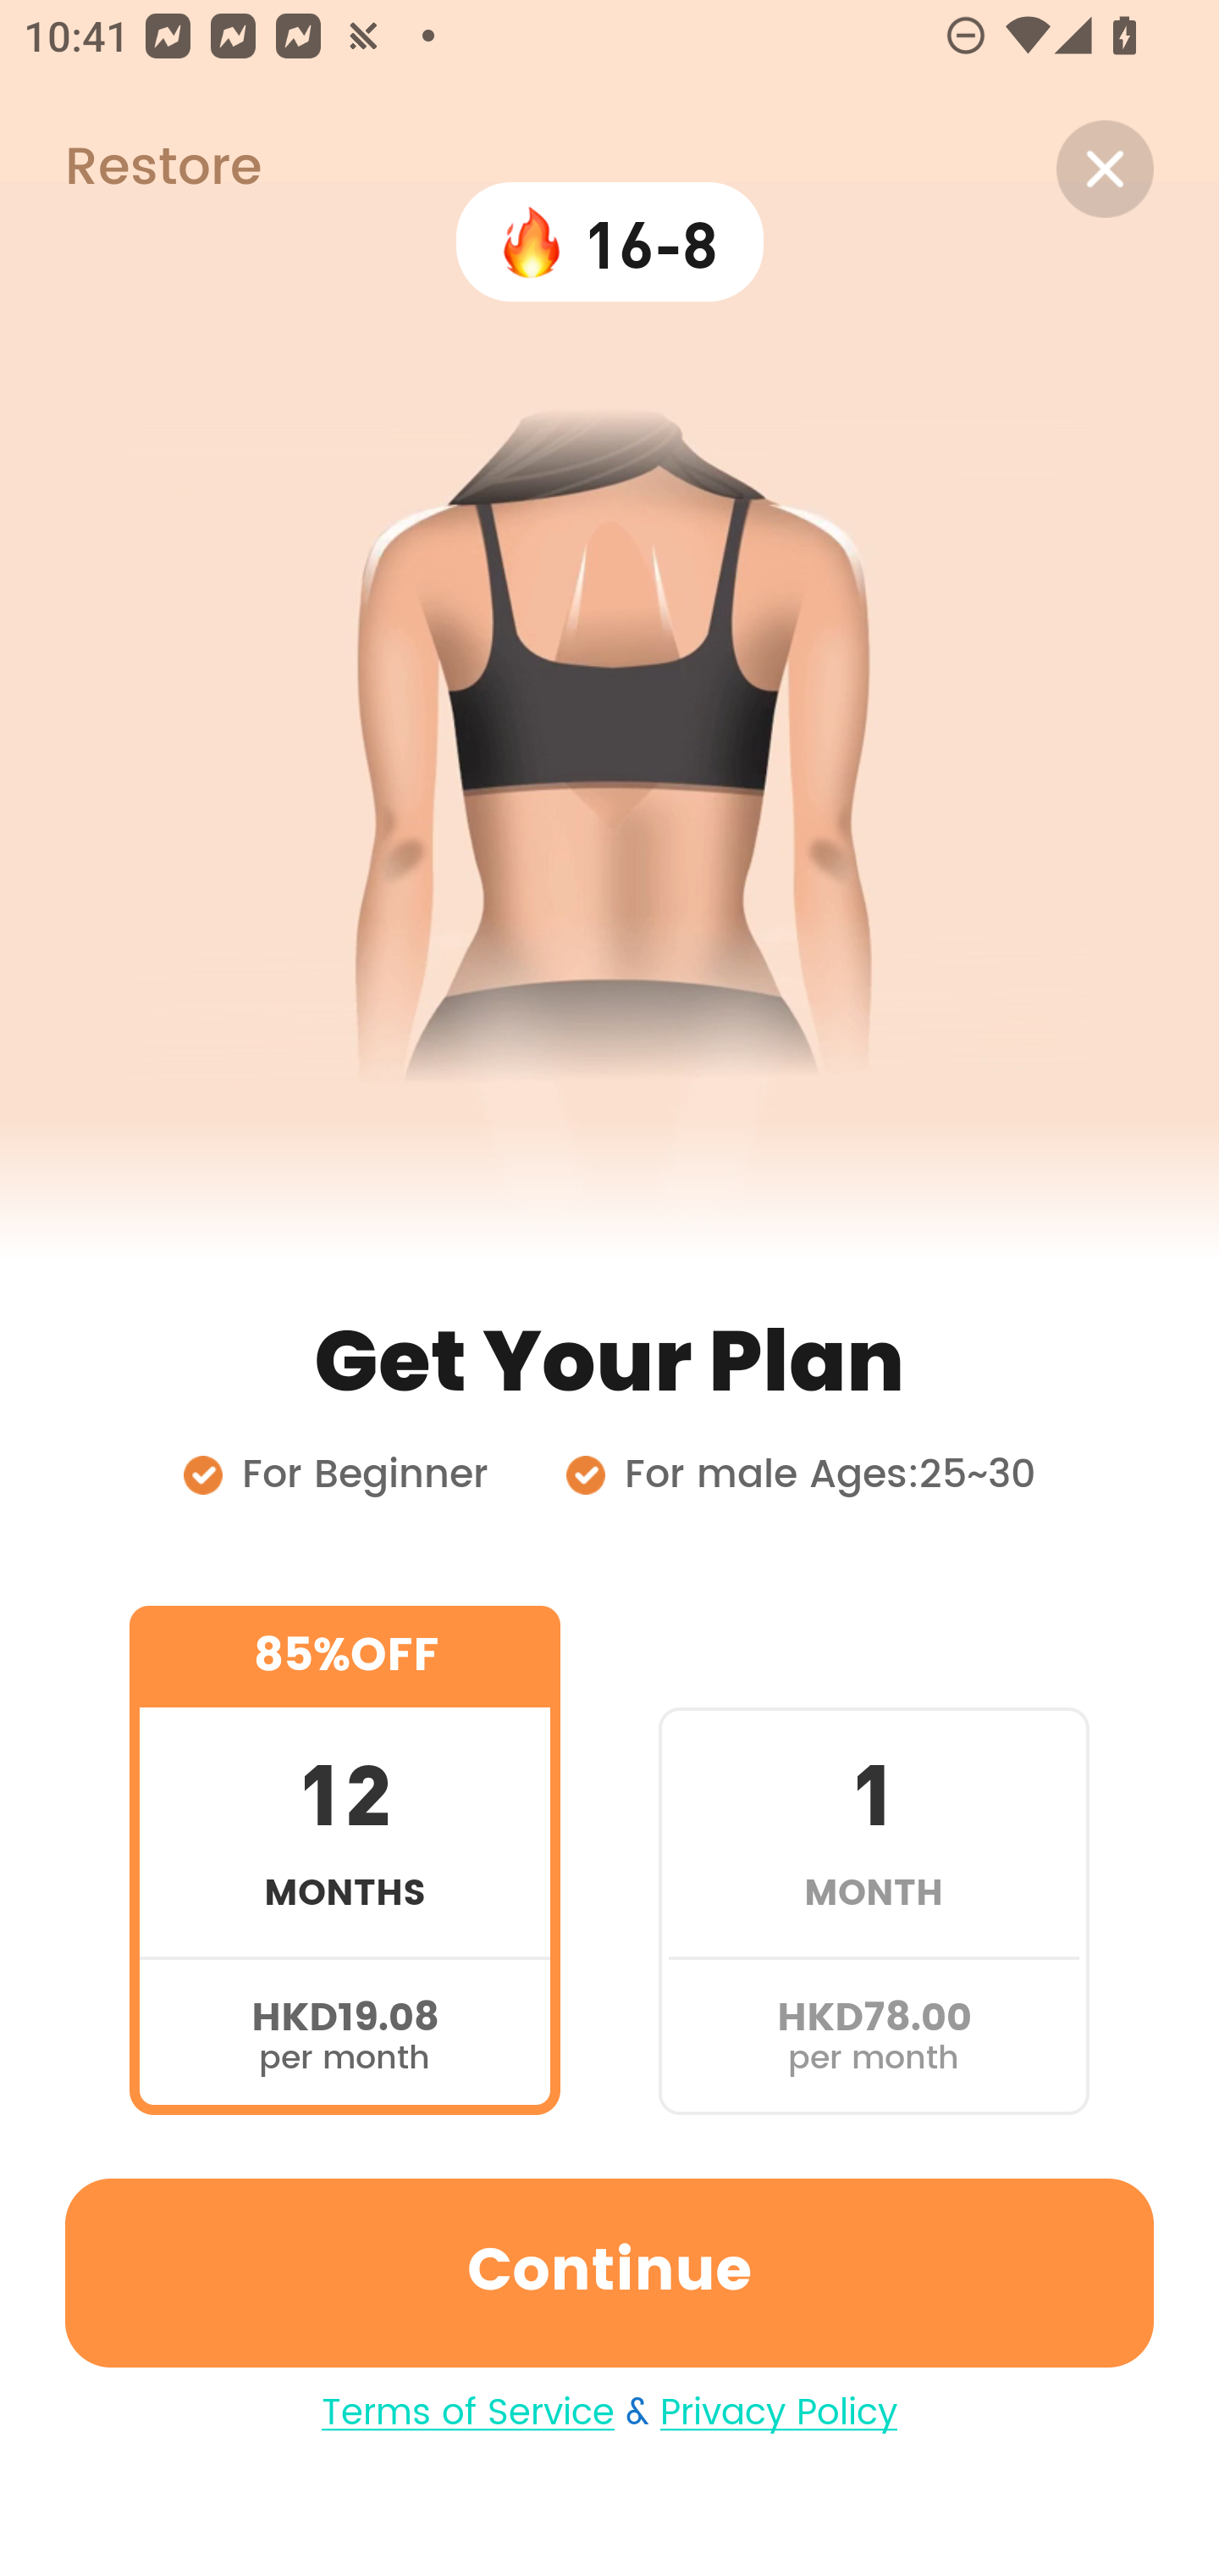 The width and height of the screenshot is (1219, 2576). Describe the element at coordinates (130, 169) in the screenshot. I see `Restore` at that location.